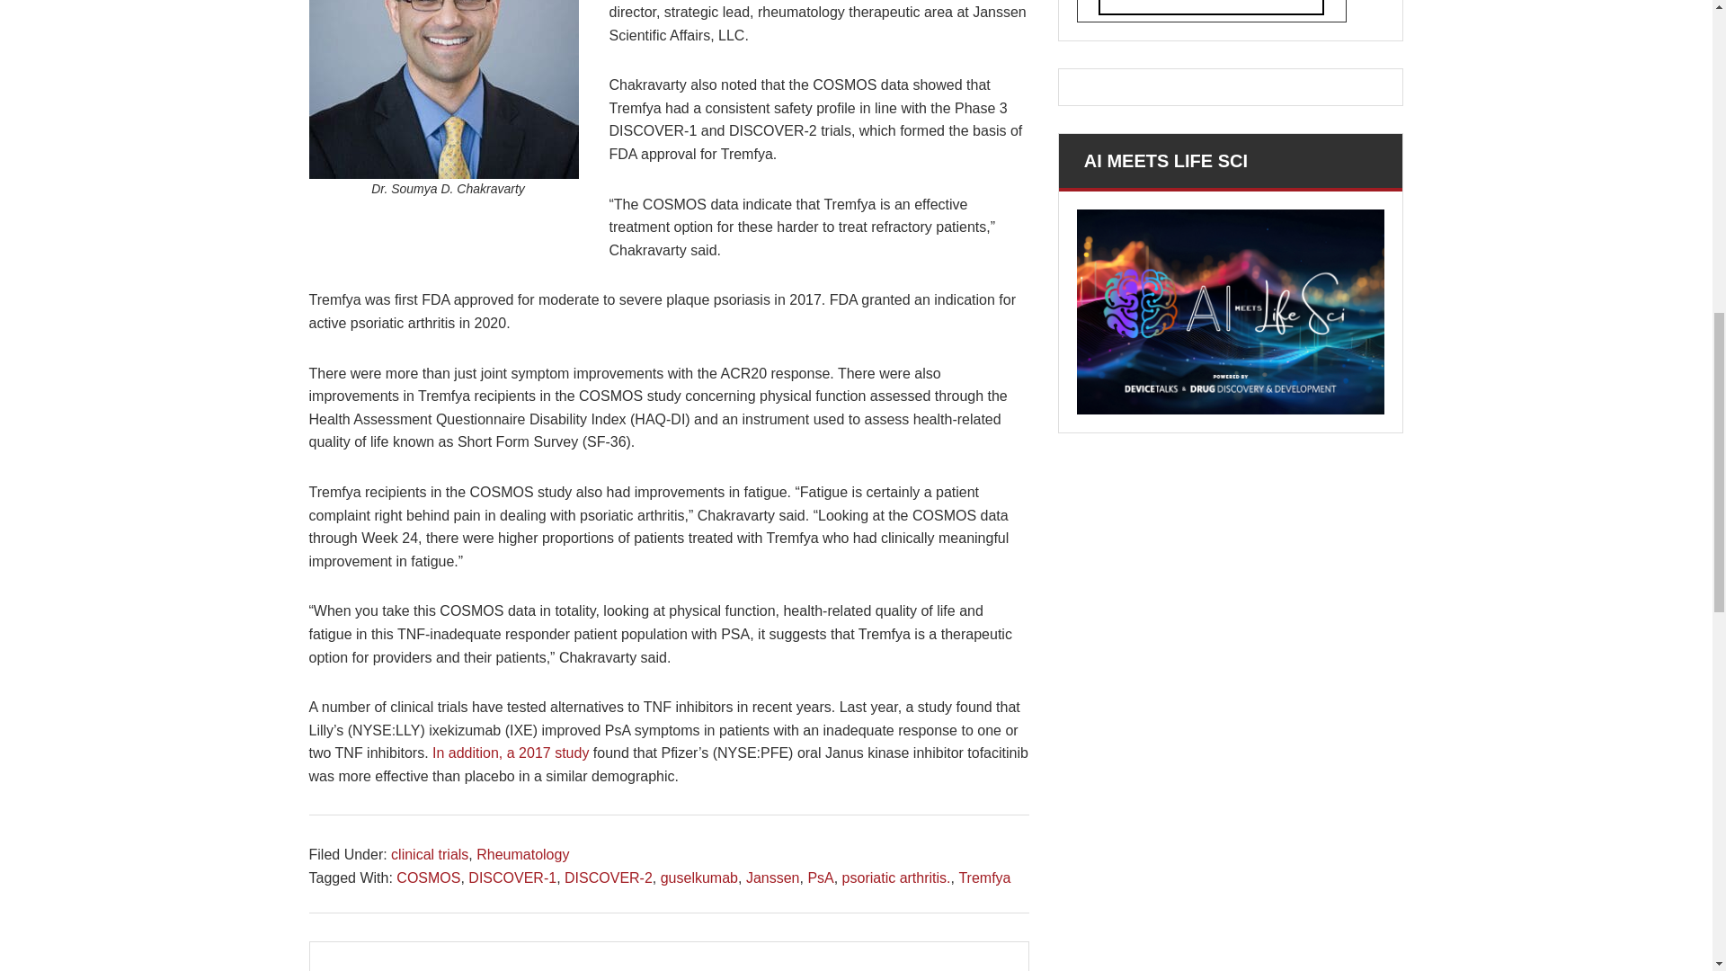  What do you see at coordinates (428, 877) in the screenshot?
I see `COSMOS` at bounding box center [428, 877].